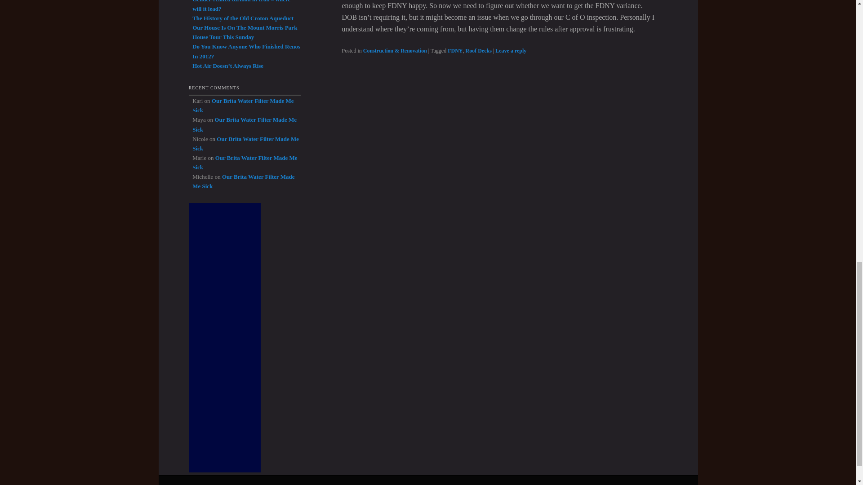 This screenshot has height=485, width=863. What do you see at coordinates (511, 50) in the screenshot?
I see `Leave a reply` at bounding box center [511, 50].